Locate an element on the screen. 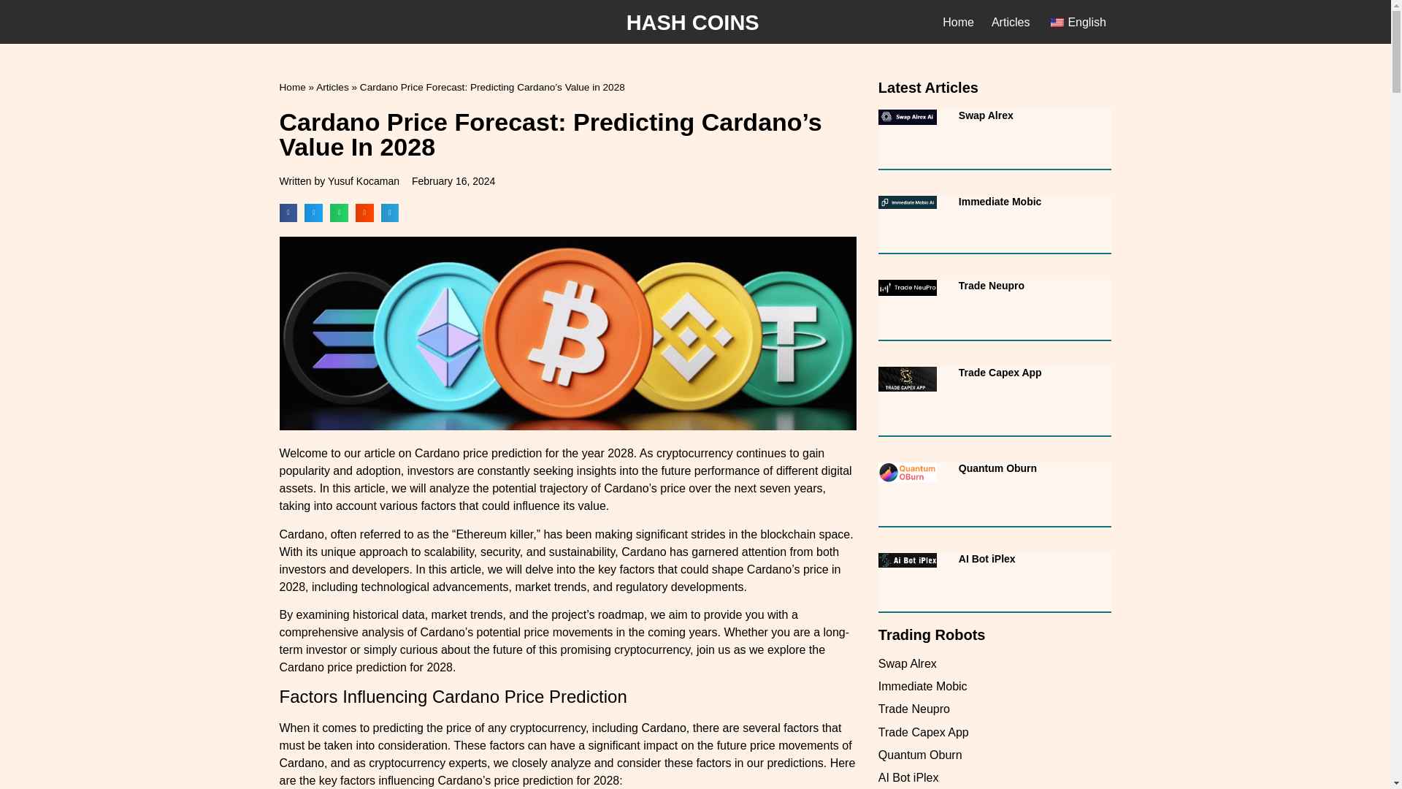 The height and width of the screenshot is (789, 1402). Home is located at coordinates (958, 22).